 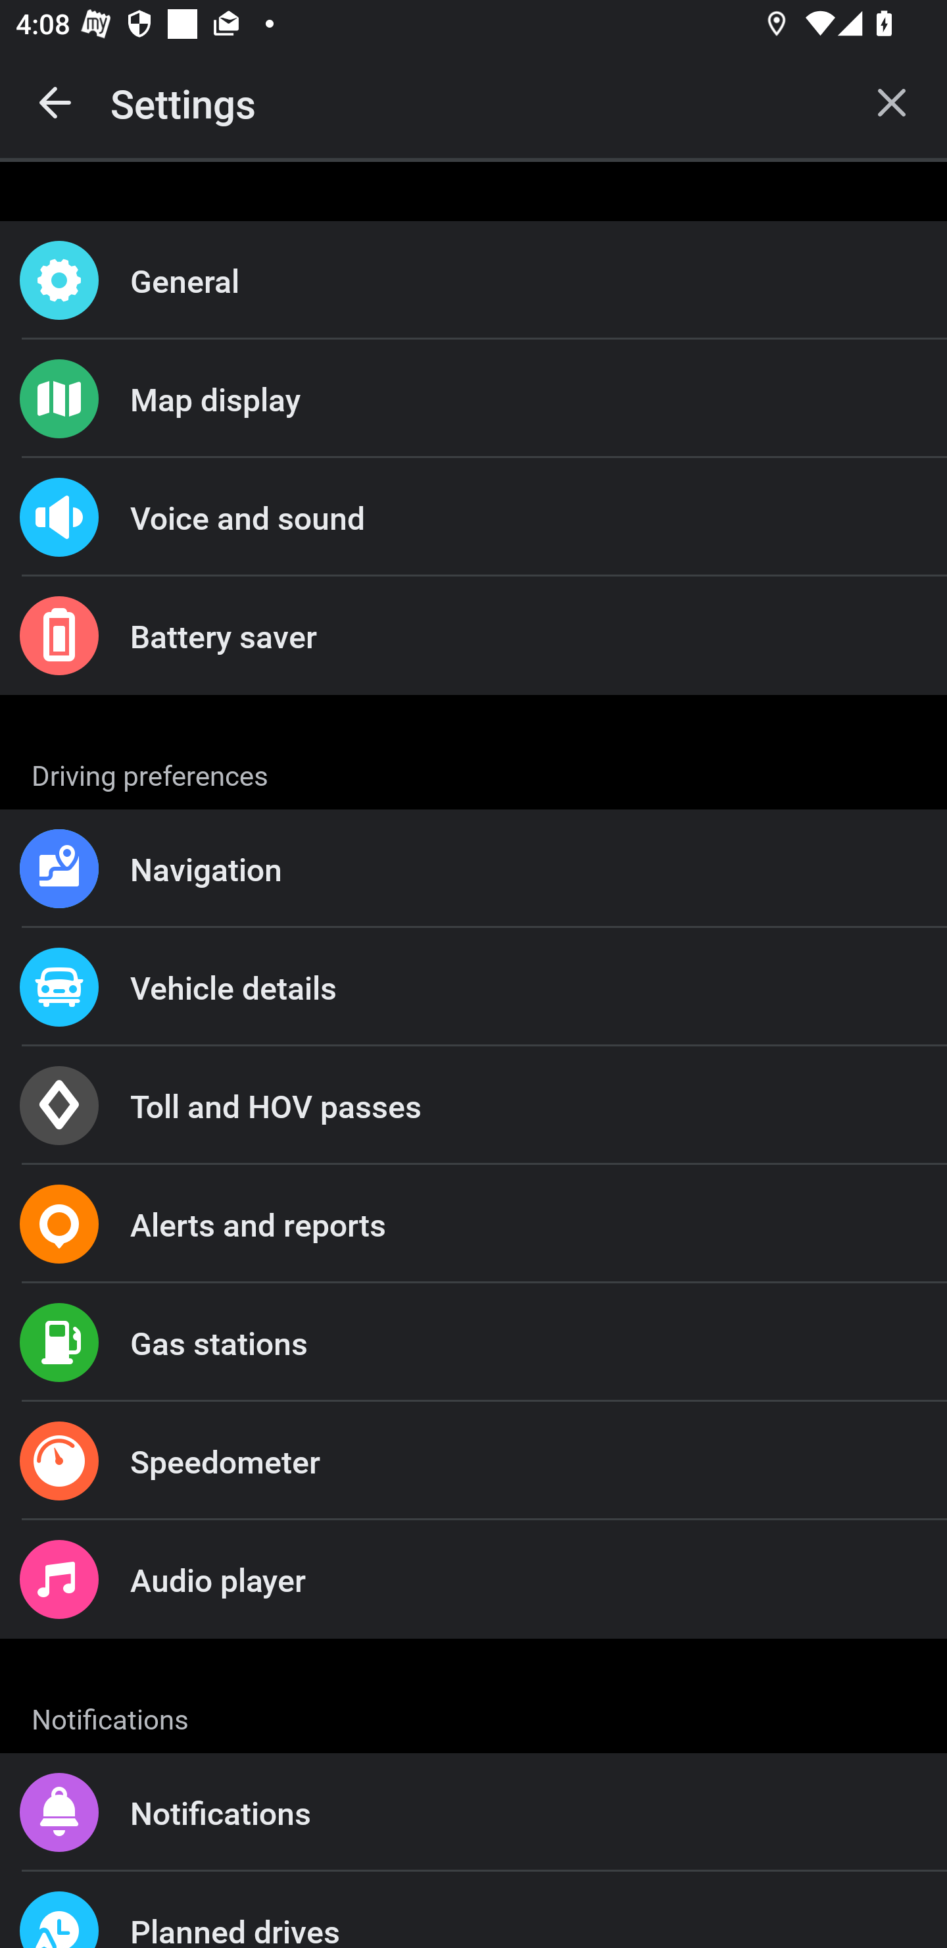 I want to click on ACTION_CELL_ICON Settings ACTION_CELL_TEXT, so click(x=473, y=771).